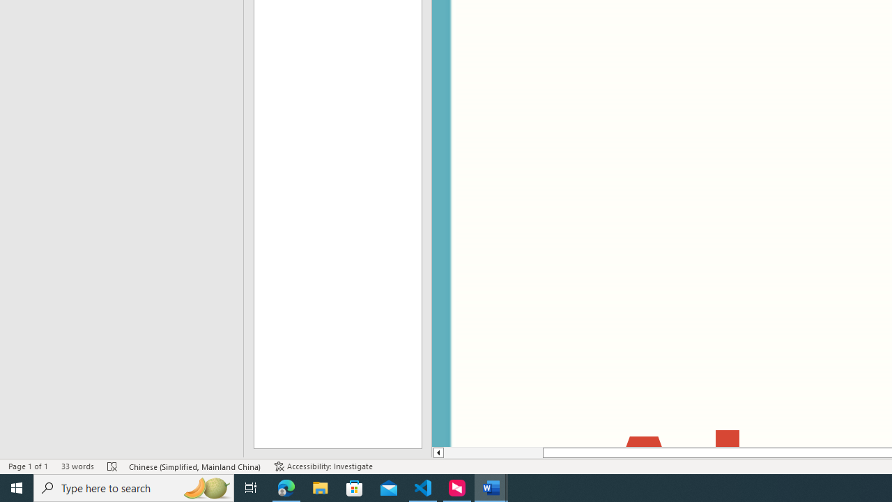  What do you see at coordinates (28, 466) in the screenshot?
I see `Page Number Page 1 of 1` at bounding box center [28, 466].